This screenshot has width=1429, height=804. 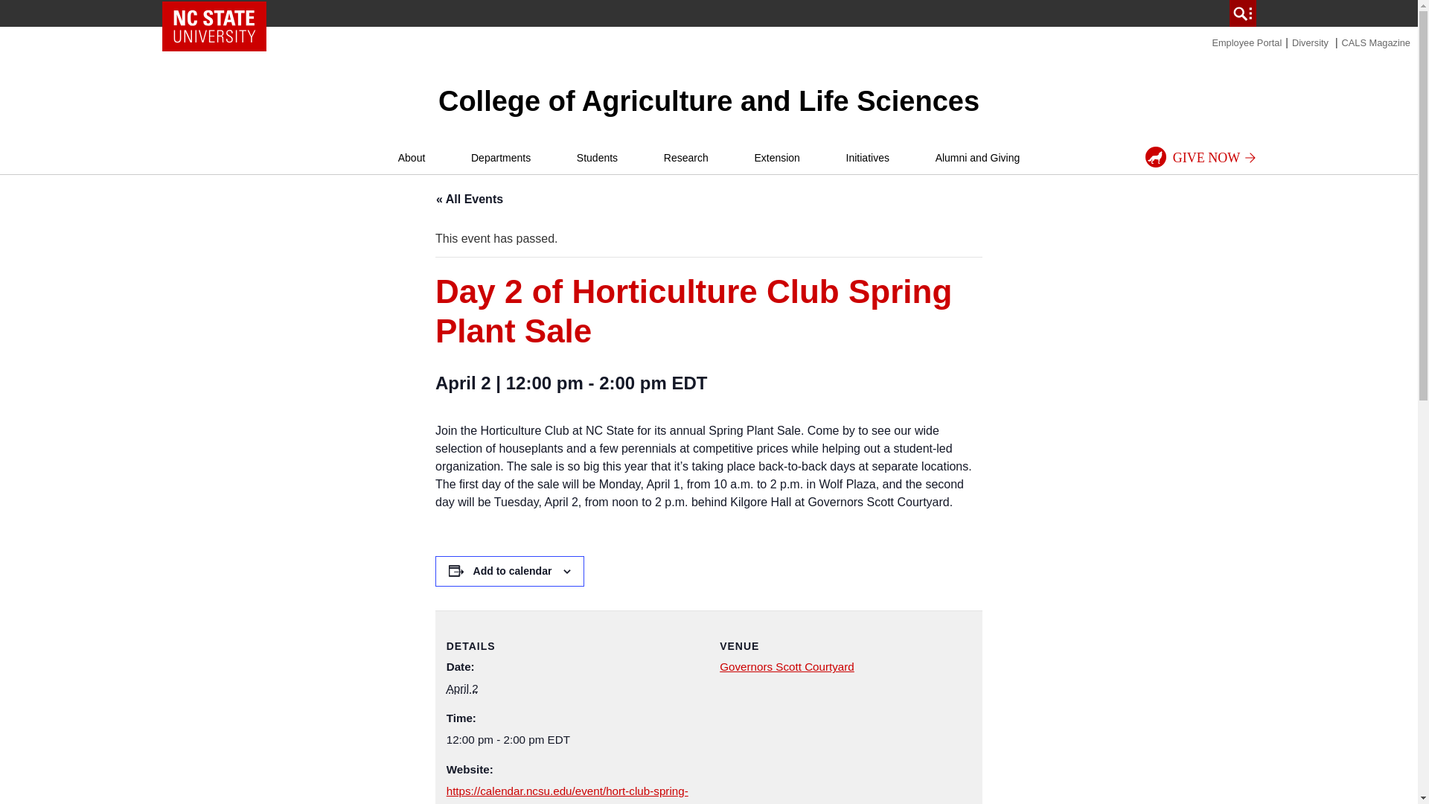 I want to click on About, so click(x=411, y=158).